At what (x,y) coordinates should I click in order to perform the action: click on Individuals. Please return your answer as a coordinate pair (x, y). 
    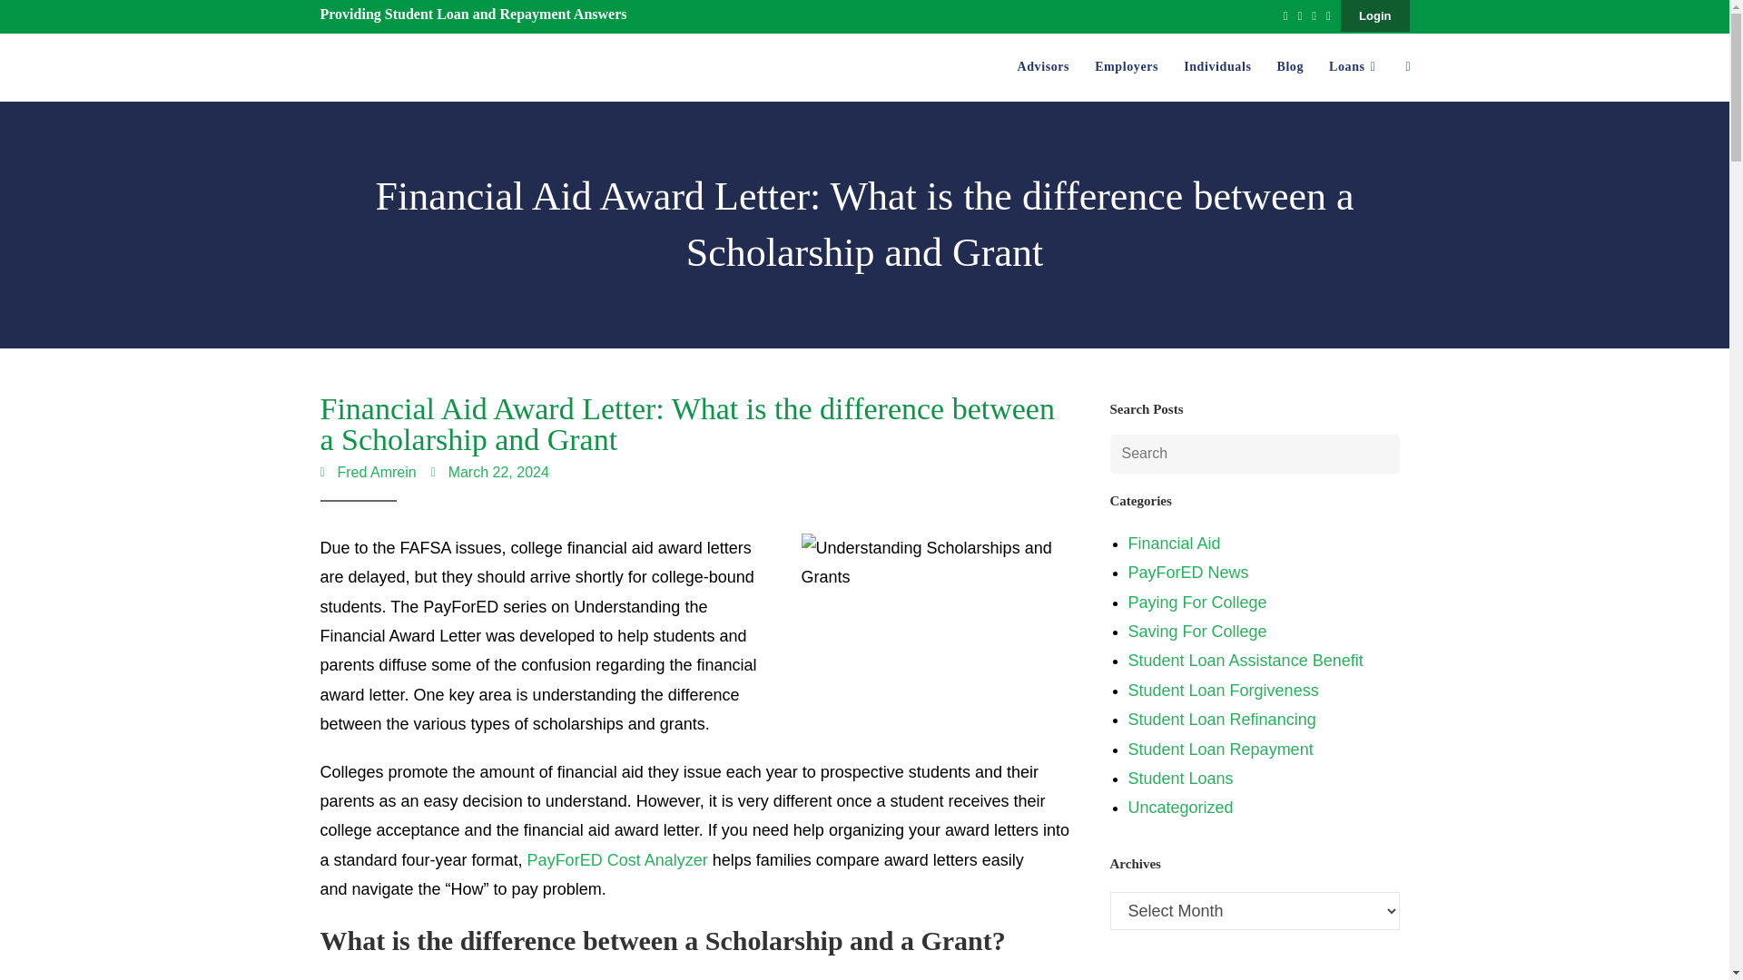
    Looking at the image, I should click on (1217, 67).